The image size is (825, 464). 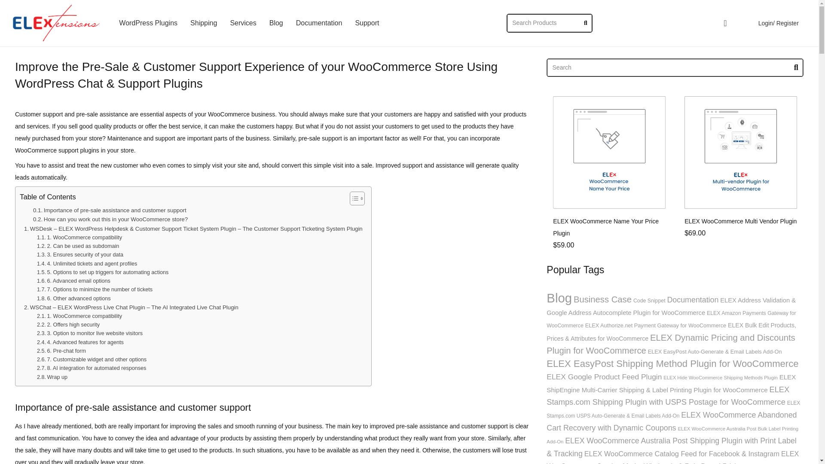 I want to click on 2. Offers high security, so click(x=68, y=325).